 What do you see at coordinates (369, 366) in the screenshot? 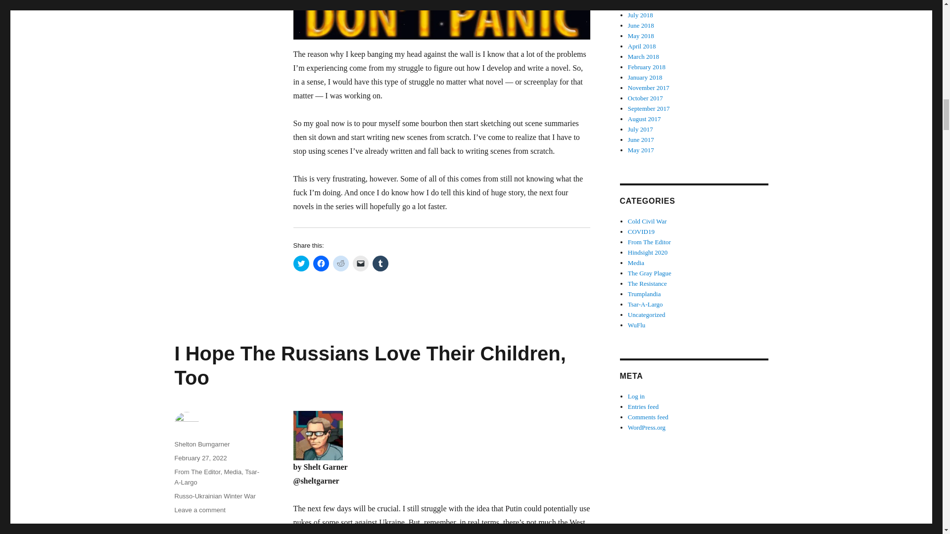
I see `I Hope The Russians Love Their Children, Too` at bounding box center [369, 366].